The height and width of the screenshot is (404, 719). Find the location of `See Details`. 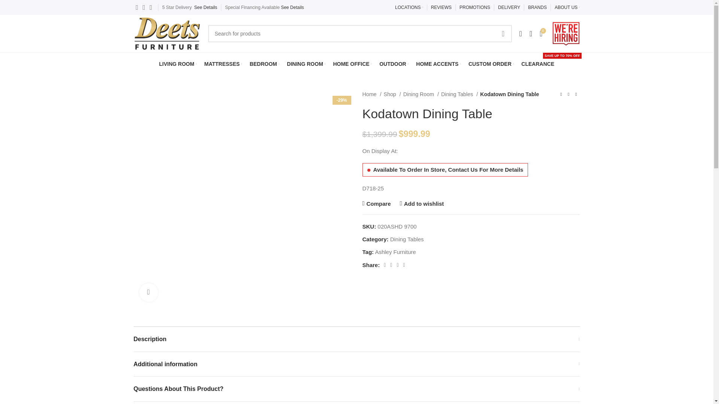

See Details is located at coordinates (205, 7).